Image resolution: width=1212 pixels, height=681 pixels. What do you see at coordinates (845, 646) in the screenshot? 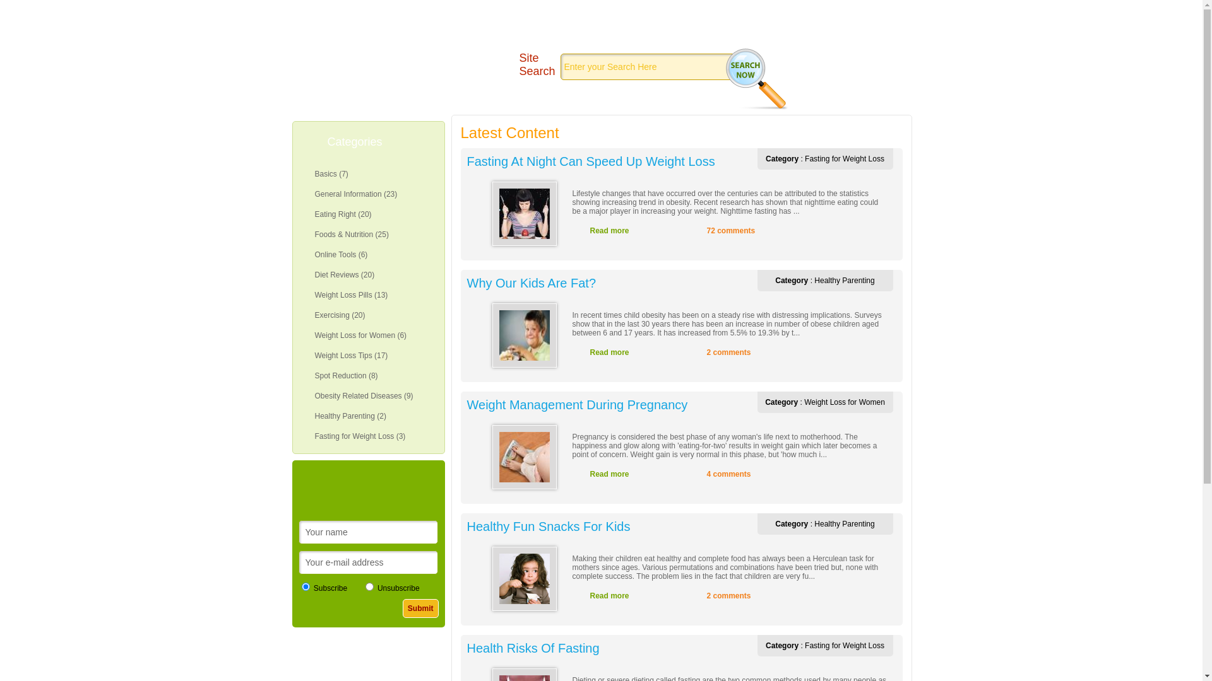
I see `Fasting for Weight Loss` at bounding box center [845, 646].